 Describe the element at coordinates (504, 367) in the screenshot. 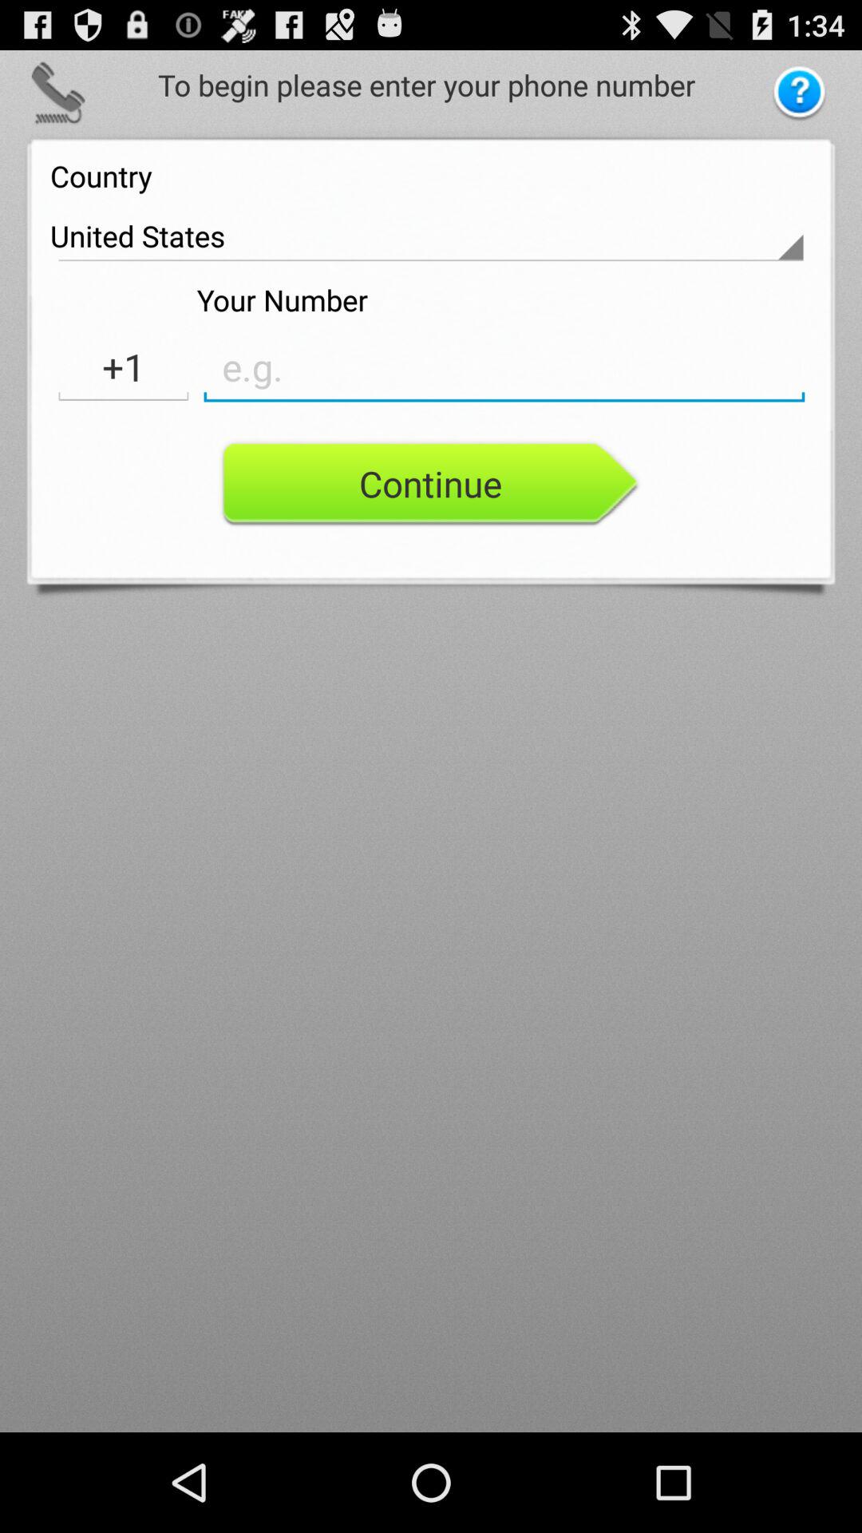

I see `enter phone number` at that location.